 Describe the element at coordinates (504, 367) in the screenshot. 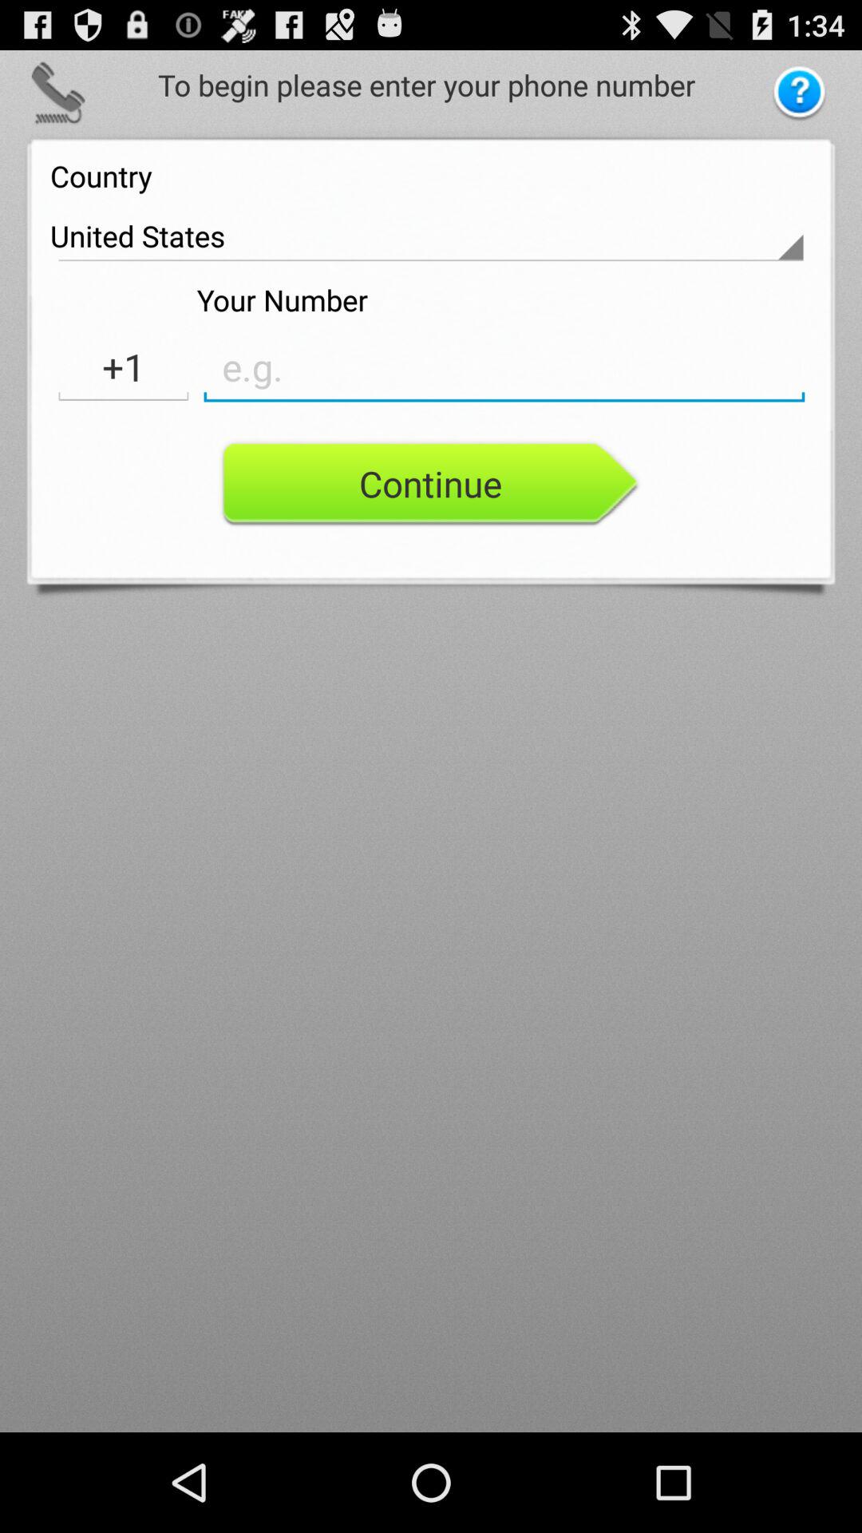

I see `enter phone number` at that location.